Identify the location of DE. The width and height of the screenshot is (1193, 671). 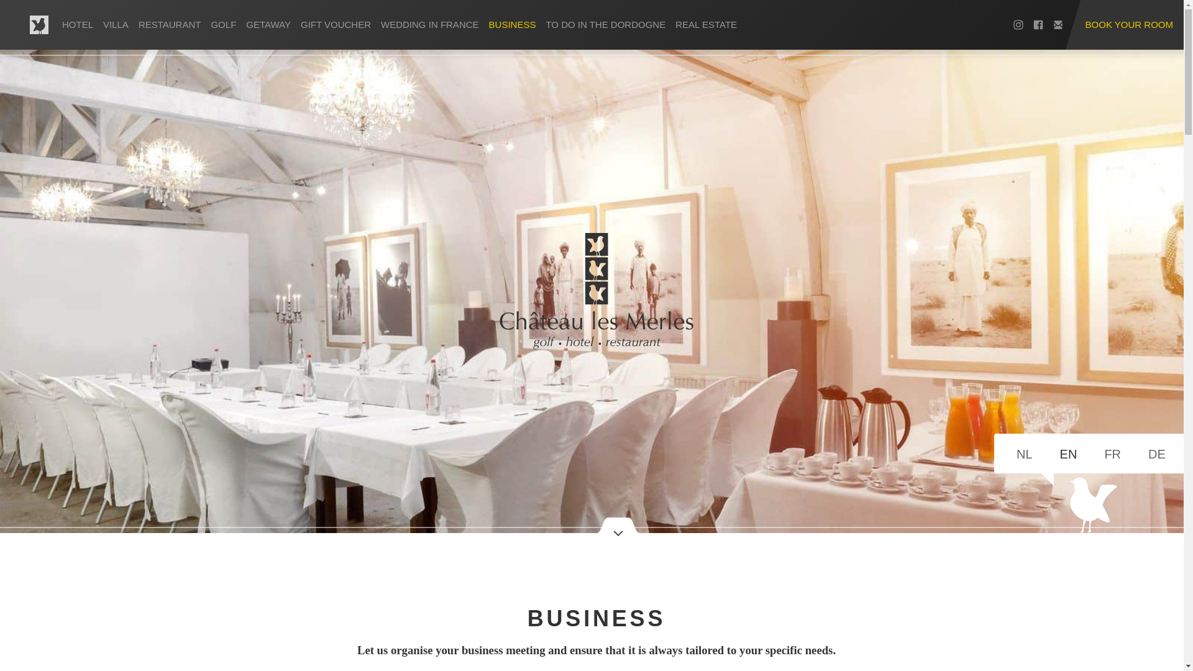
(1156, 454).